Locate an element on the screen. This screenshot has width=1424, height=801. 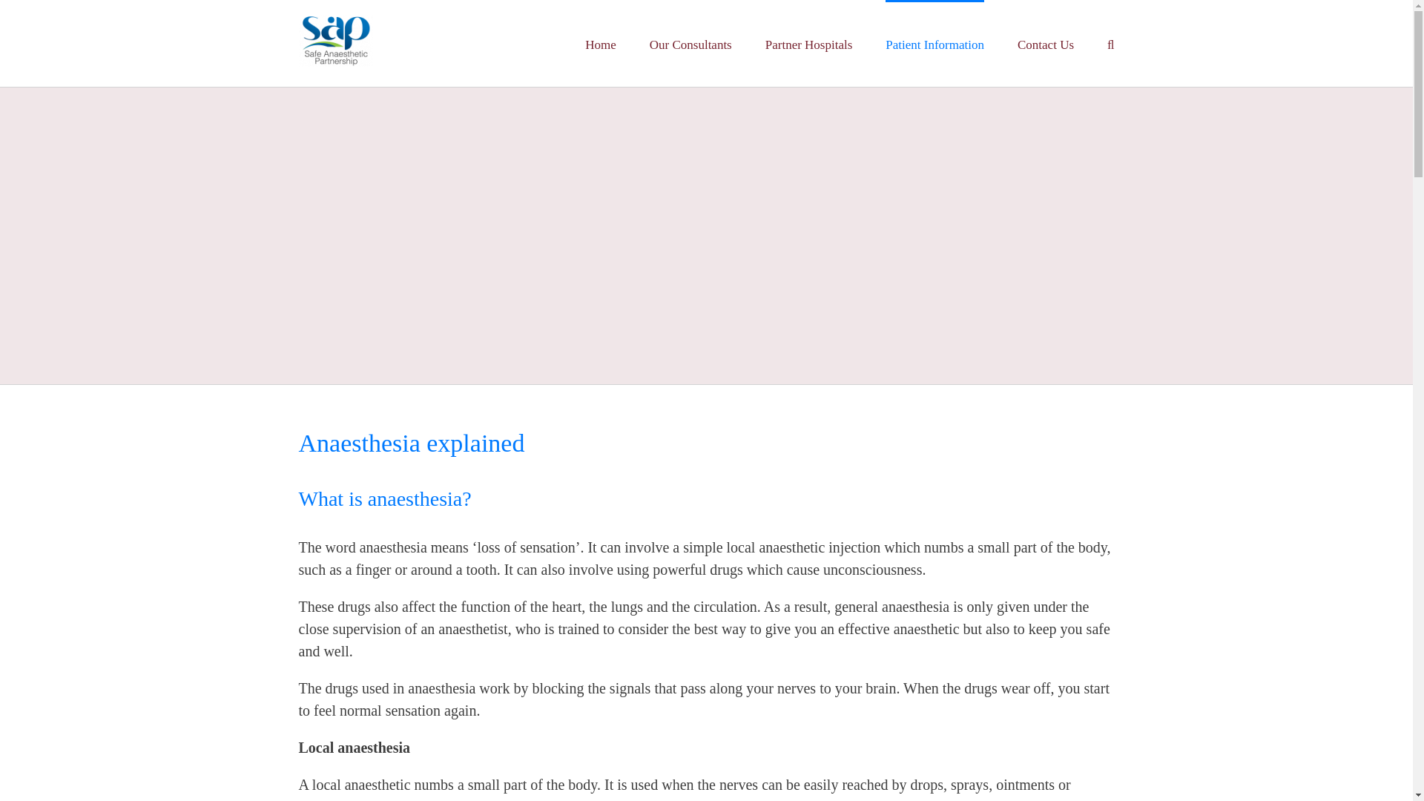
Contact Us is located at coordinates (1046, 43).